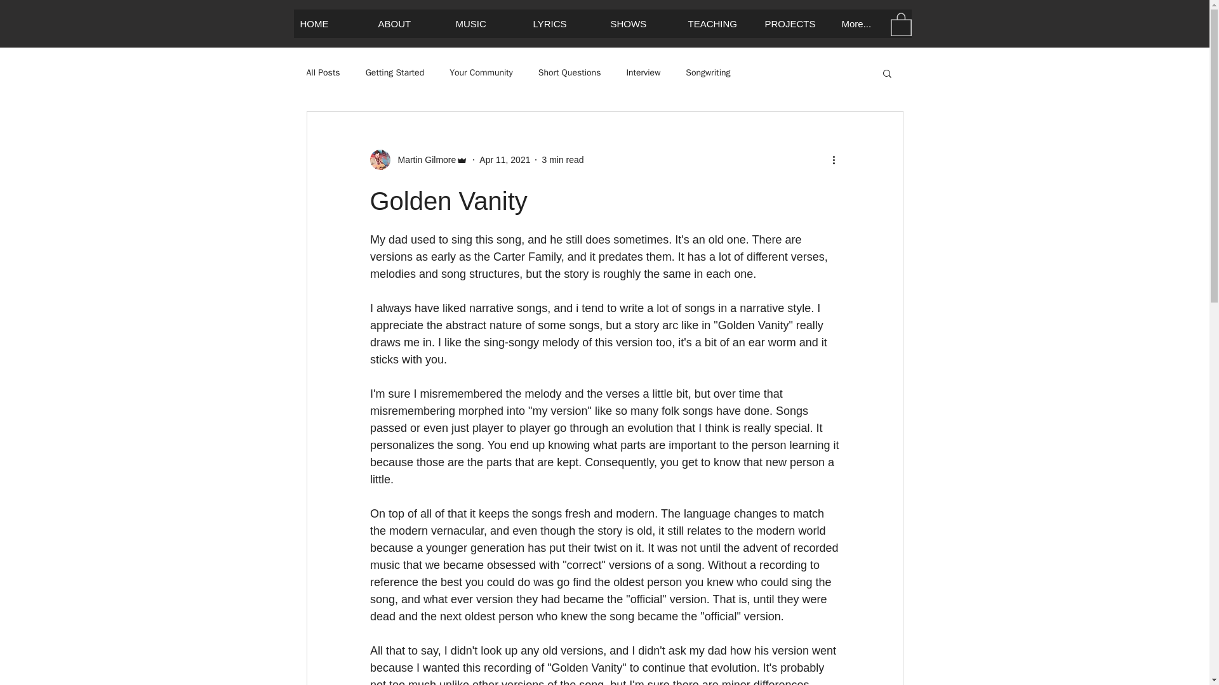 This screenshot has width=1219, height=685. I want to click on Songwriting, so click(707, 72).